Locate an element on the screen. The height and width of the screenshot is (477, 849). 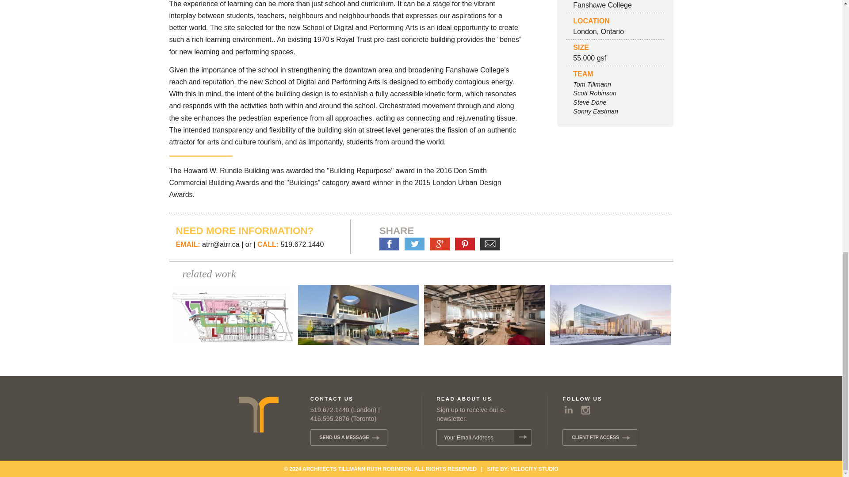
VELOCITY STUDIO is located at coordinates (534, 469).